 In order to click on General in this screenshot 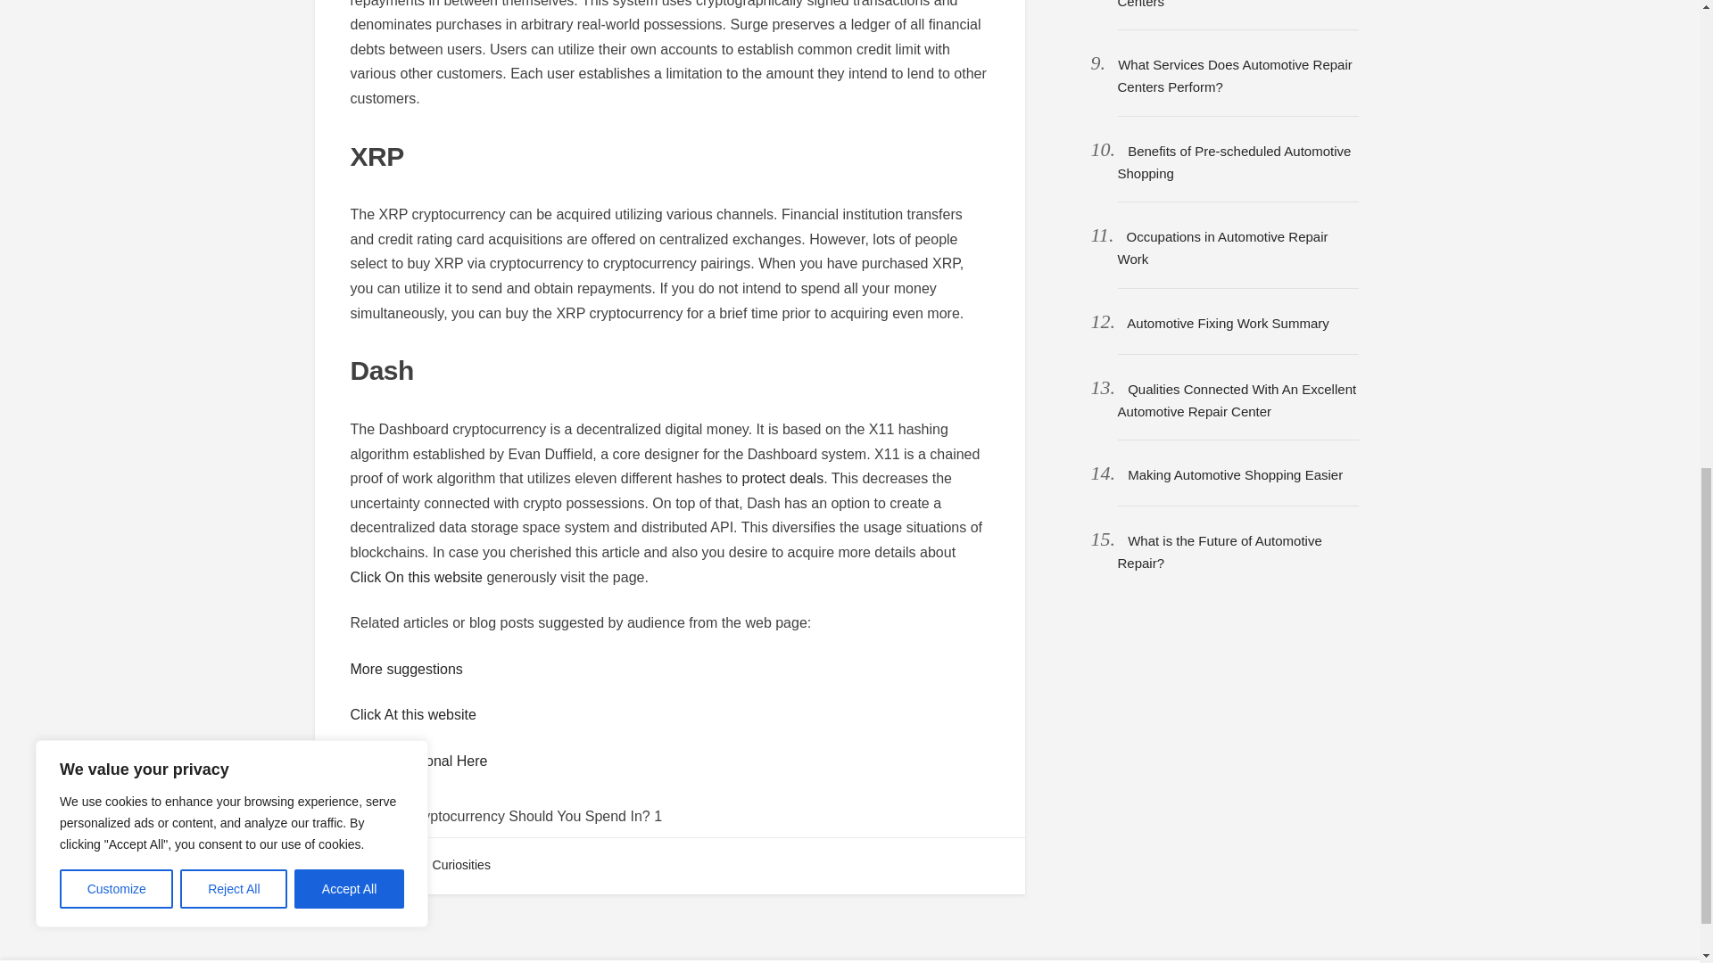, I will do `click(382, 865)`.